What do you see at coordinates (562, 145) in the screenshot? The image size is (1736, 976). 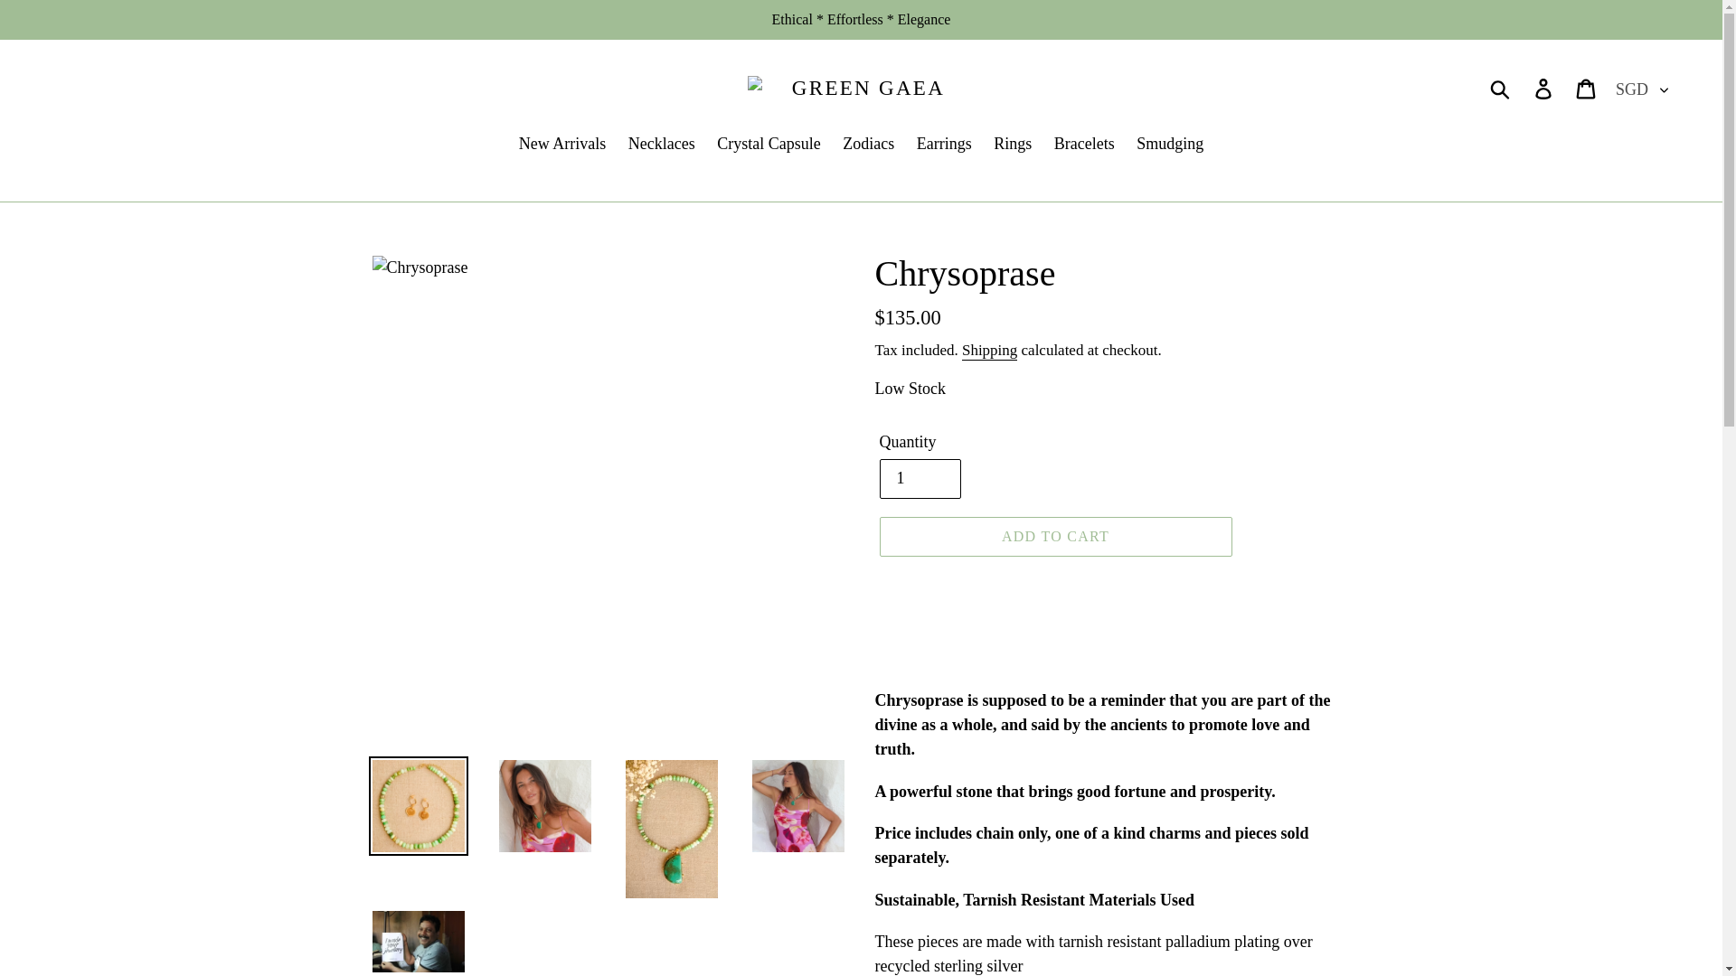 I see `New Arrivals` at bounding box center [562, 145].